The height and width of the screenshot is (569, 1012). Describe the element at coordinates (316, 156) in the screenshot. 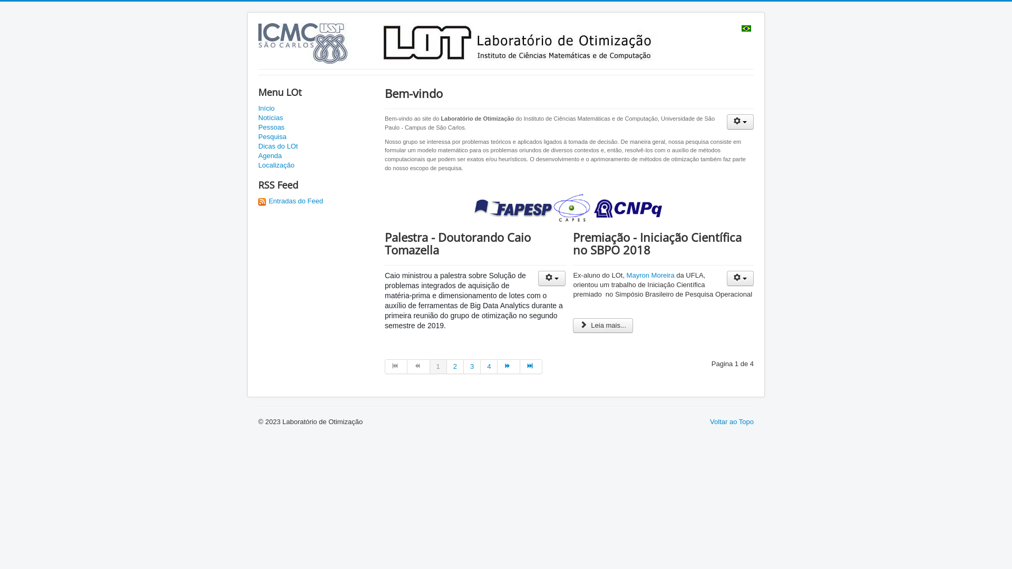

I see `Agenda` at that location.